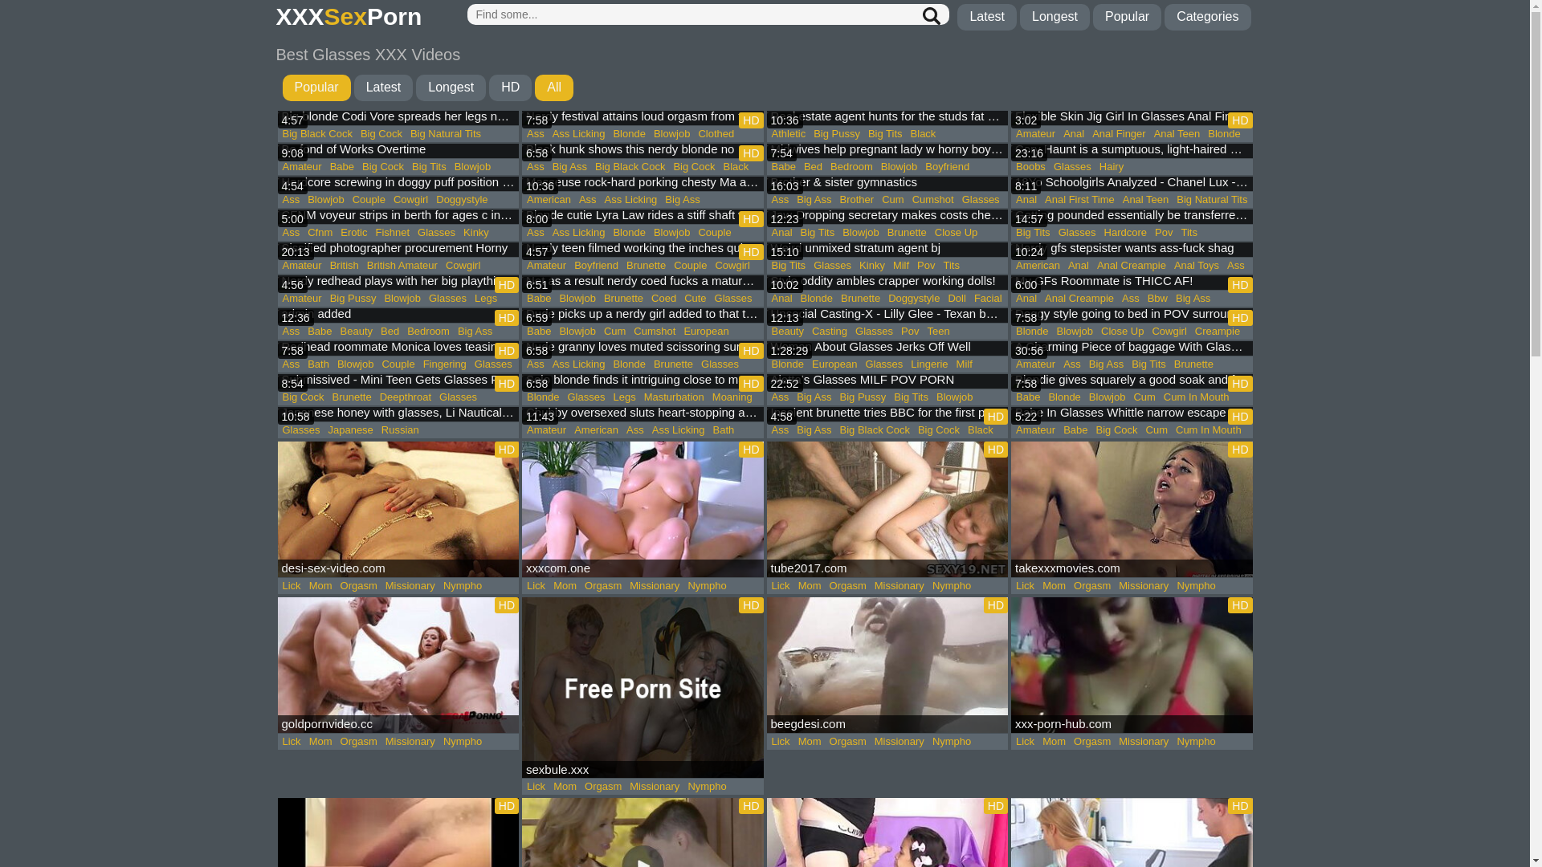 This screenshot has width=1542, height=867. I want to click on Glasses, so click(448, 299).